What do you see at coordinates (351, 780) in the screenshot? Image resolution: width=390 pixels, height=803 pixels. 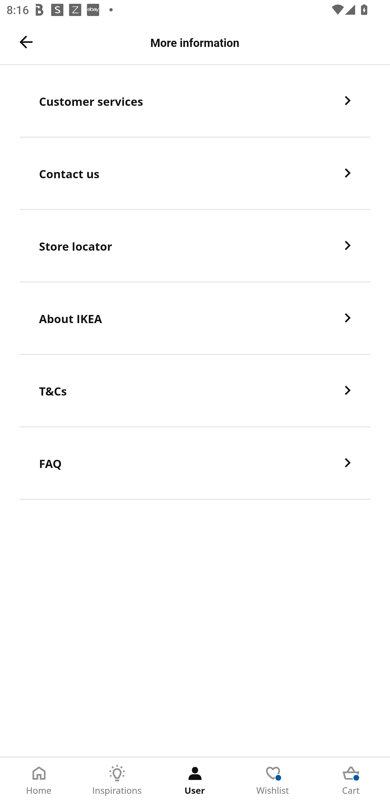 I see `Cart
Tab 5 of 5` at bounding box center [351, 780].